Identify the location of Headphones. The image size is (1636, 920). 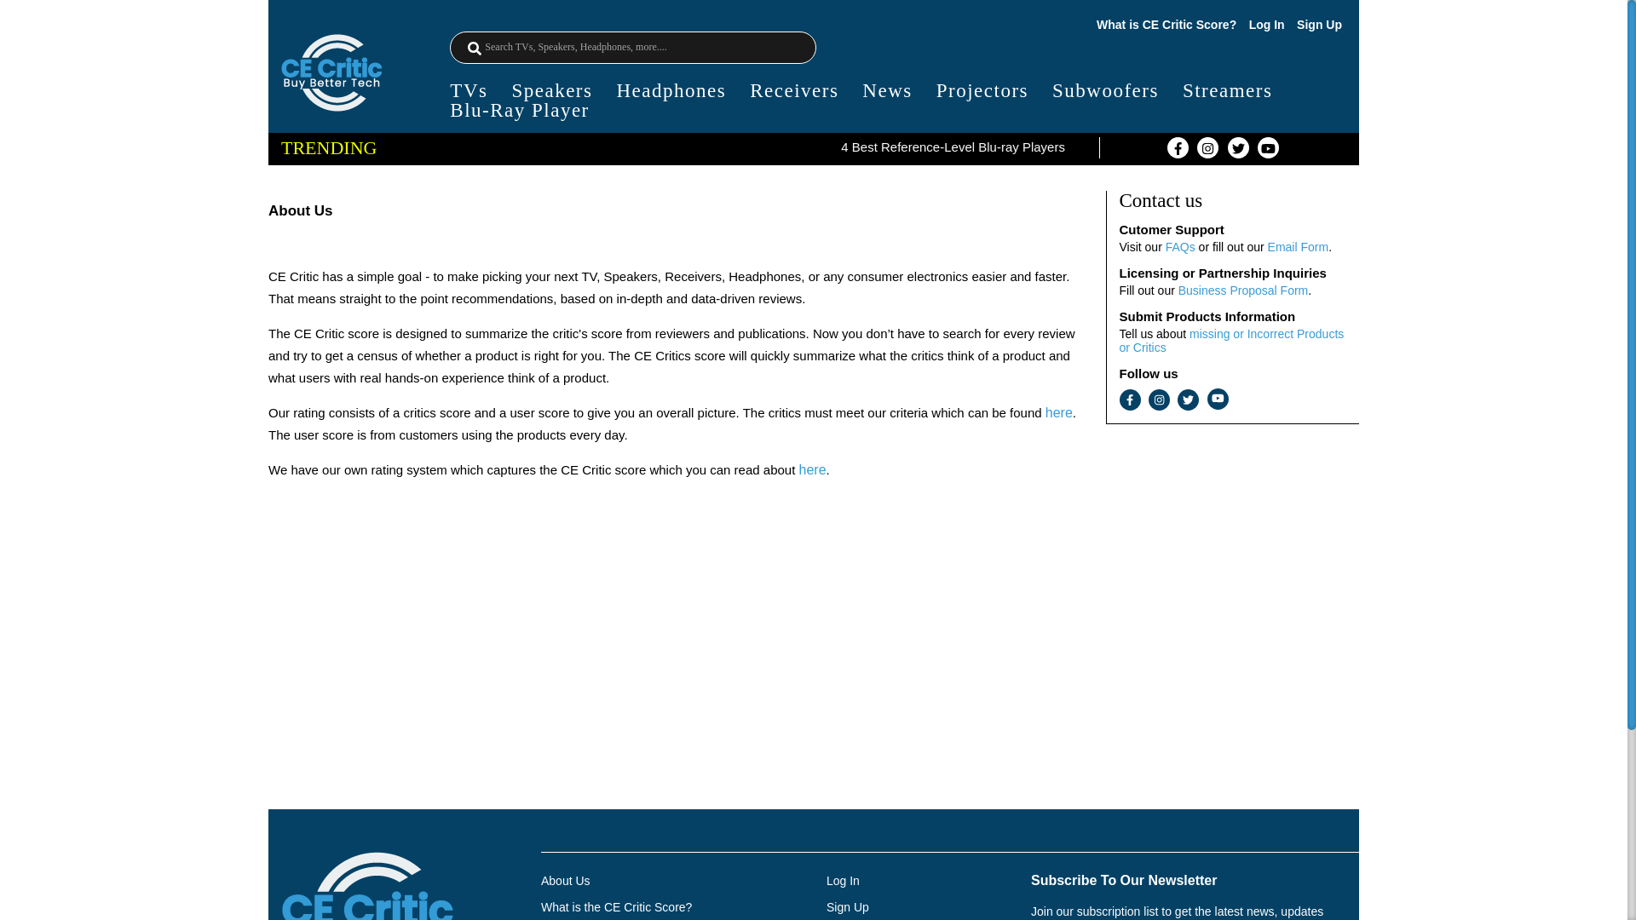
(671, 90).